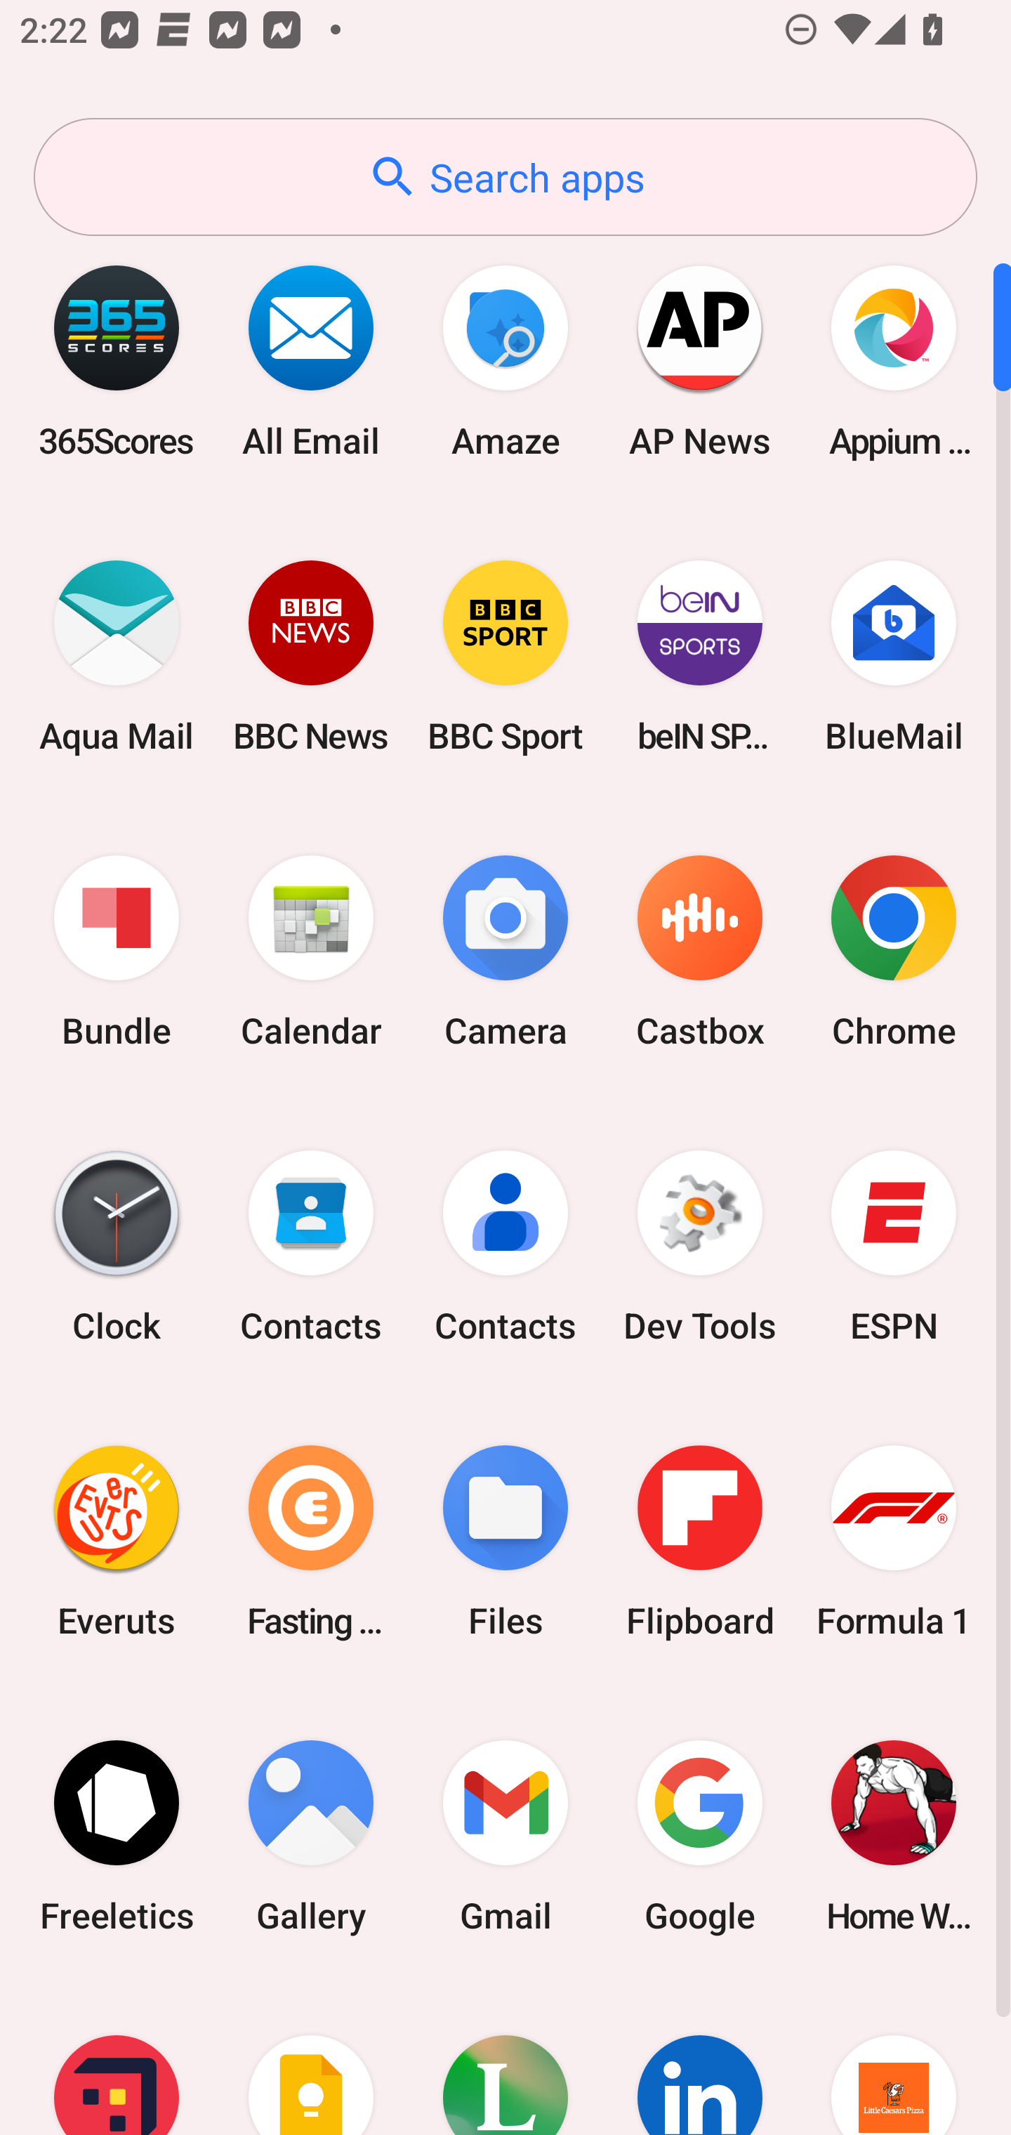 This screenshot has width=1011, height=2135. What do you see at coordinates (699, 361) in the screenshot?
I see `AP News` at bounding box center [699, 361].